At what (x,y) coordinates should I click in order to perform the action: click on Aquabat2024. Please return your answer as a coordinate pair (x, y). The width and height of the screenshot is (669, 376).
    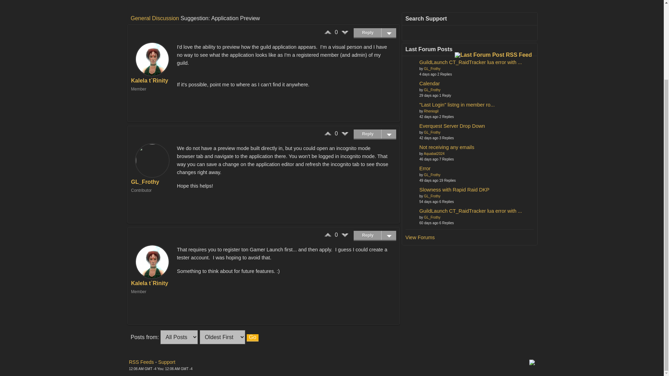
    Looking at the image, I should click on (410, 148).